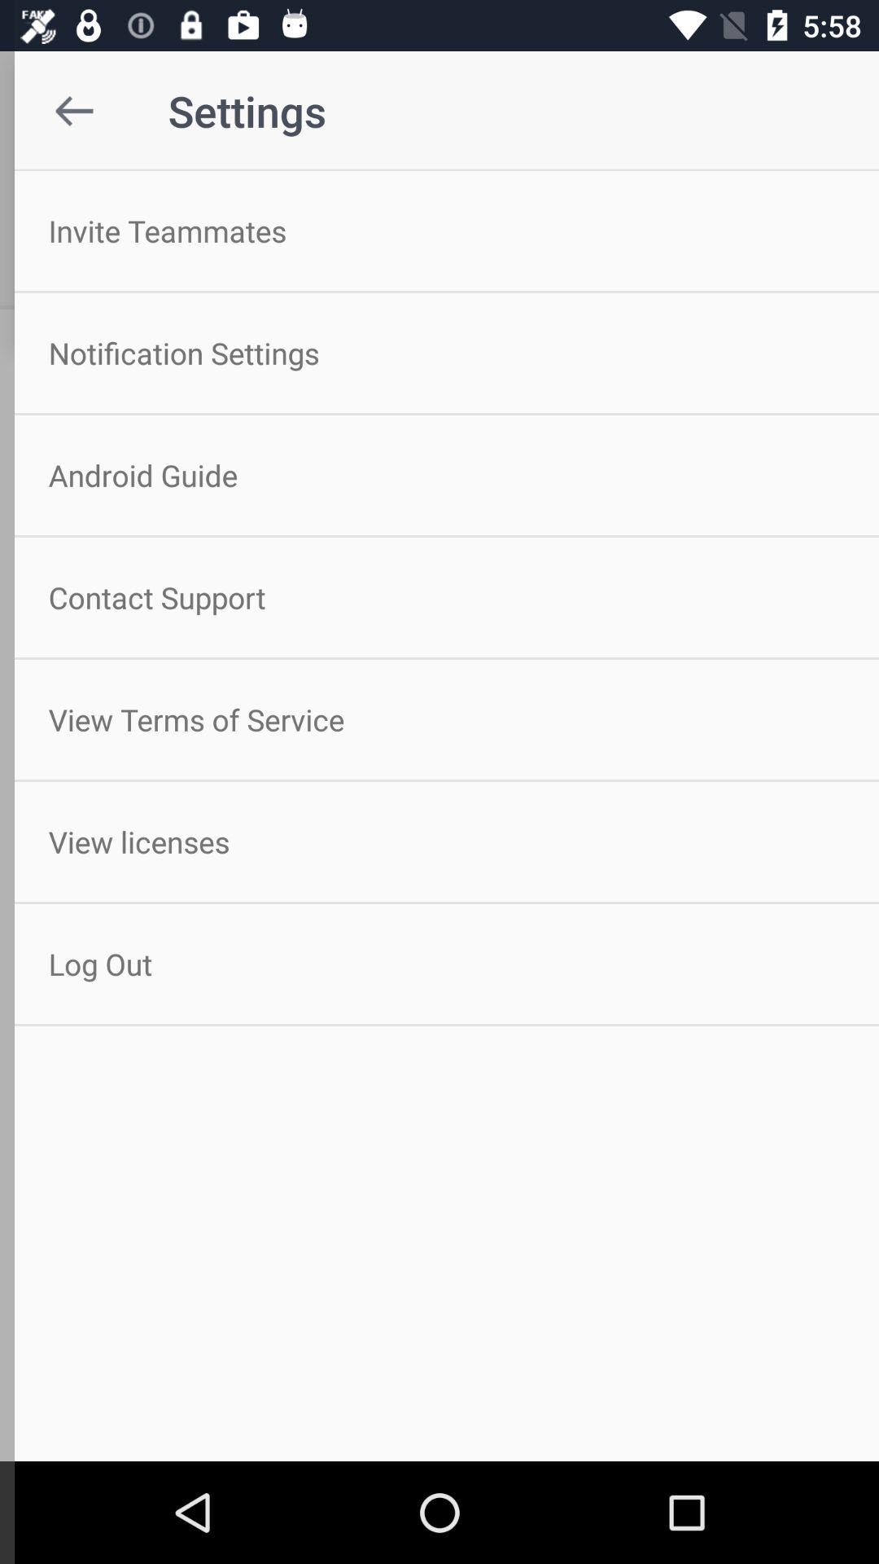 The height and width of the screenshot is (1564, 879). I want to click on jump until notification settings item, so click(439, 353).